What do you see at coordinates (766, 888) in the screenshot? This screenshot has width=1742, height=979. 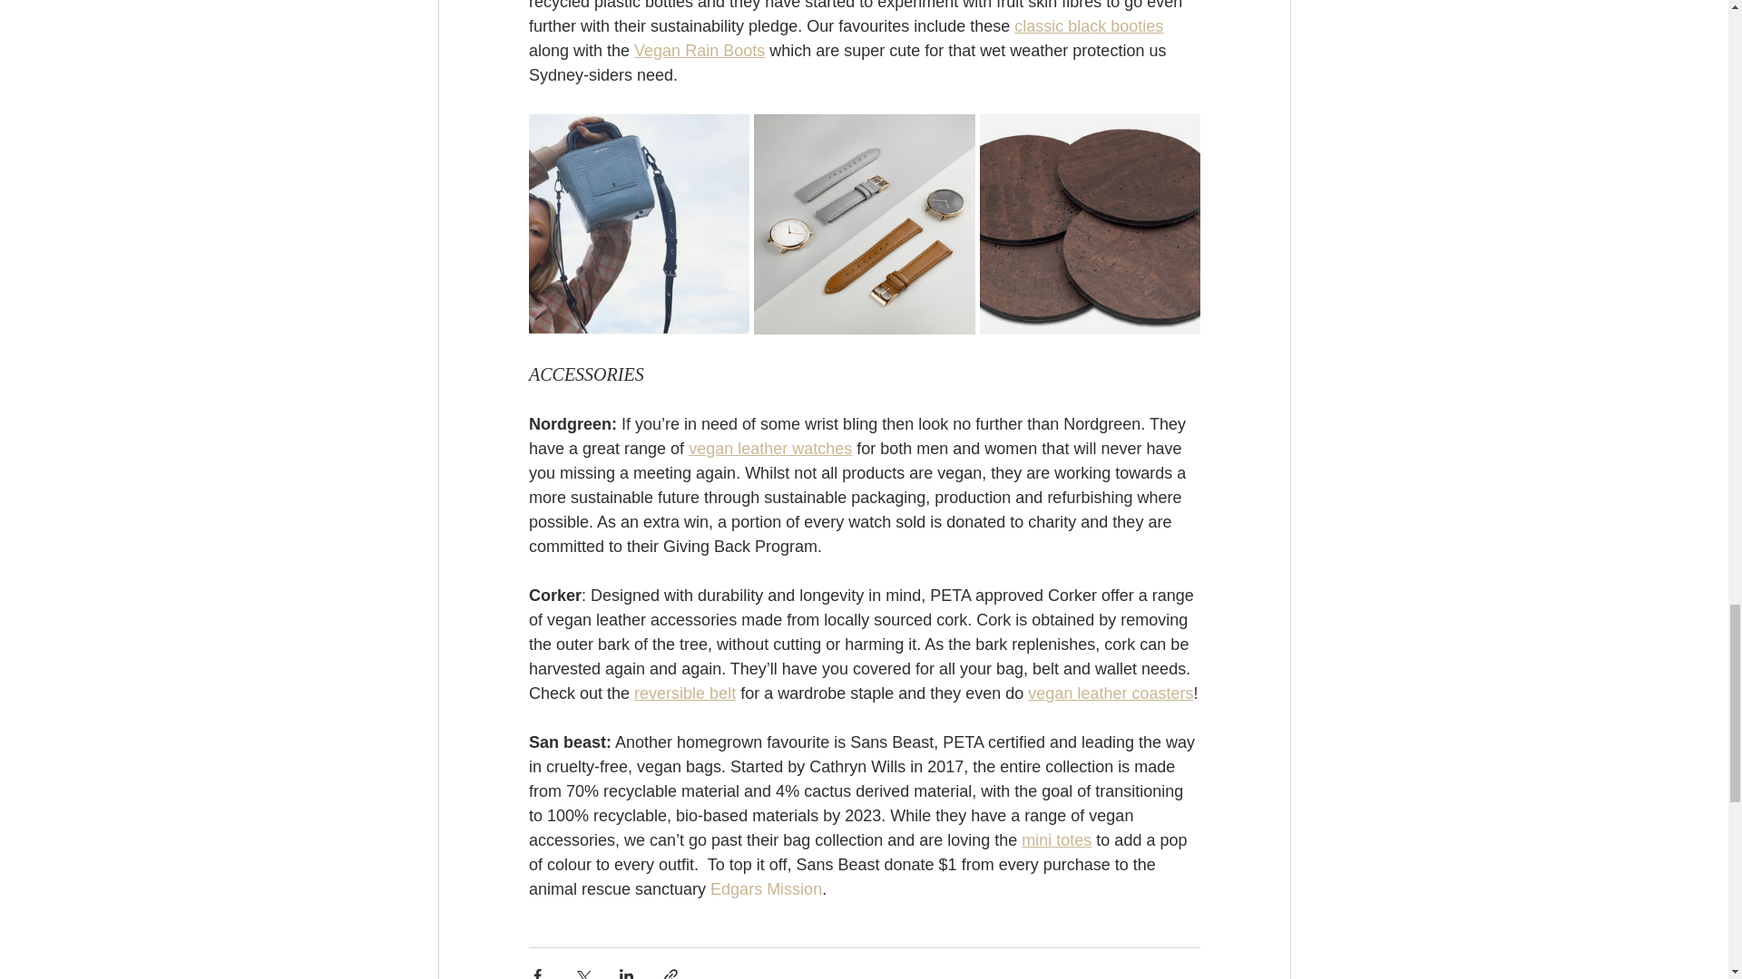 I see `Edgars Mission` at bounding box center [766, 888].